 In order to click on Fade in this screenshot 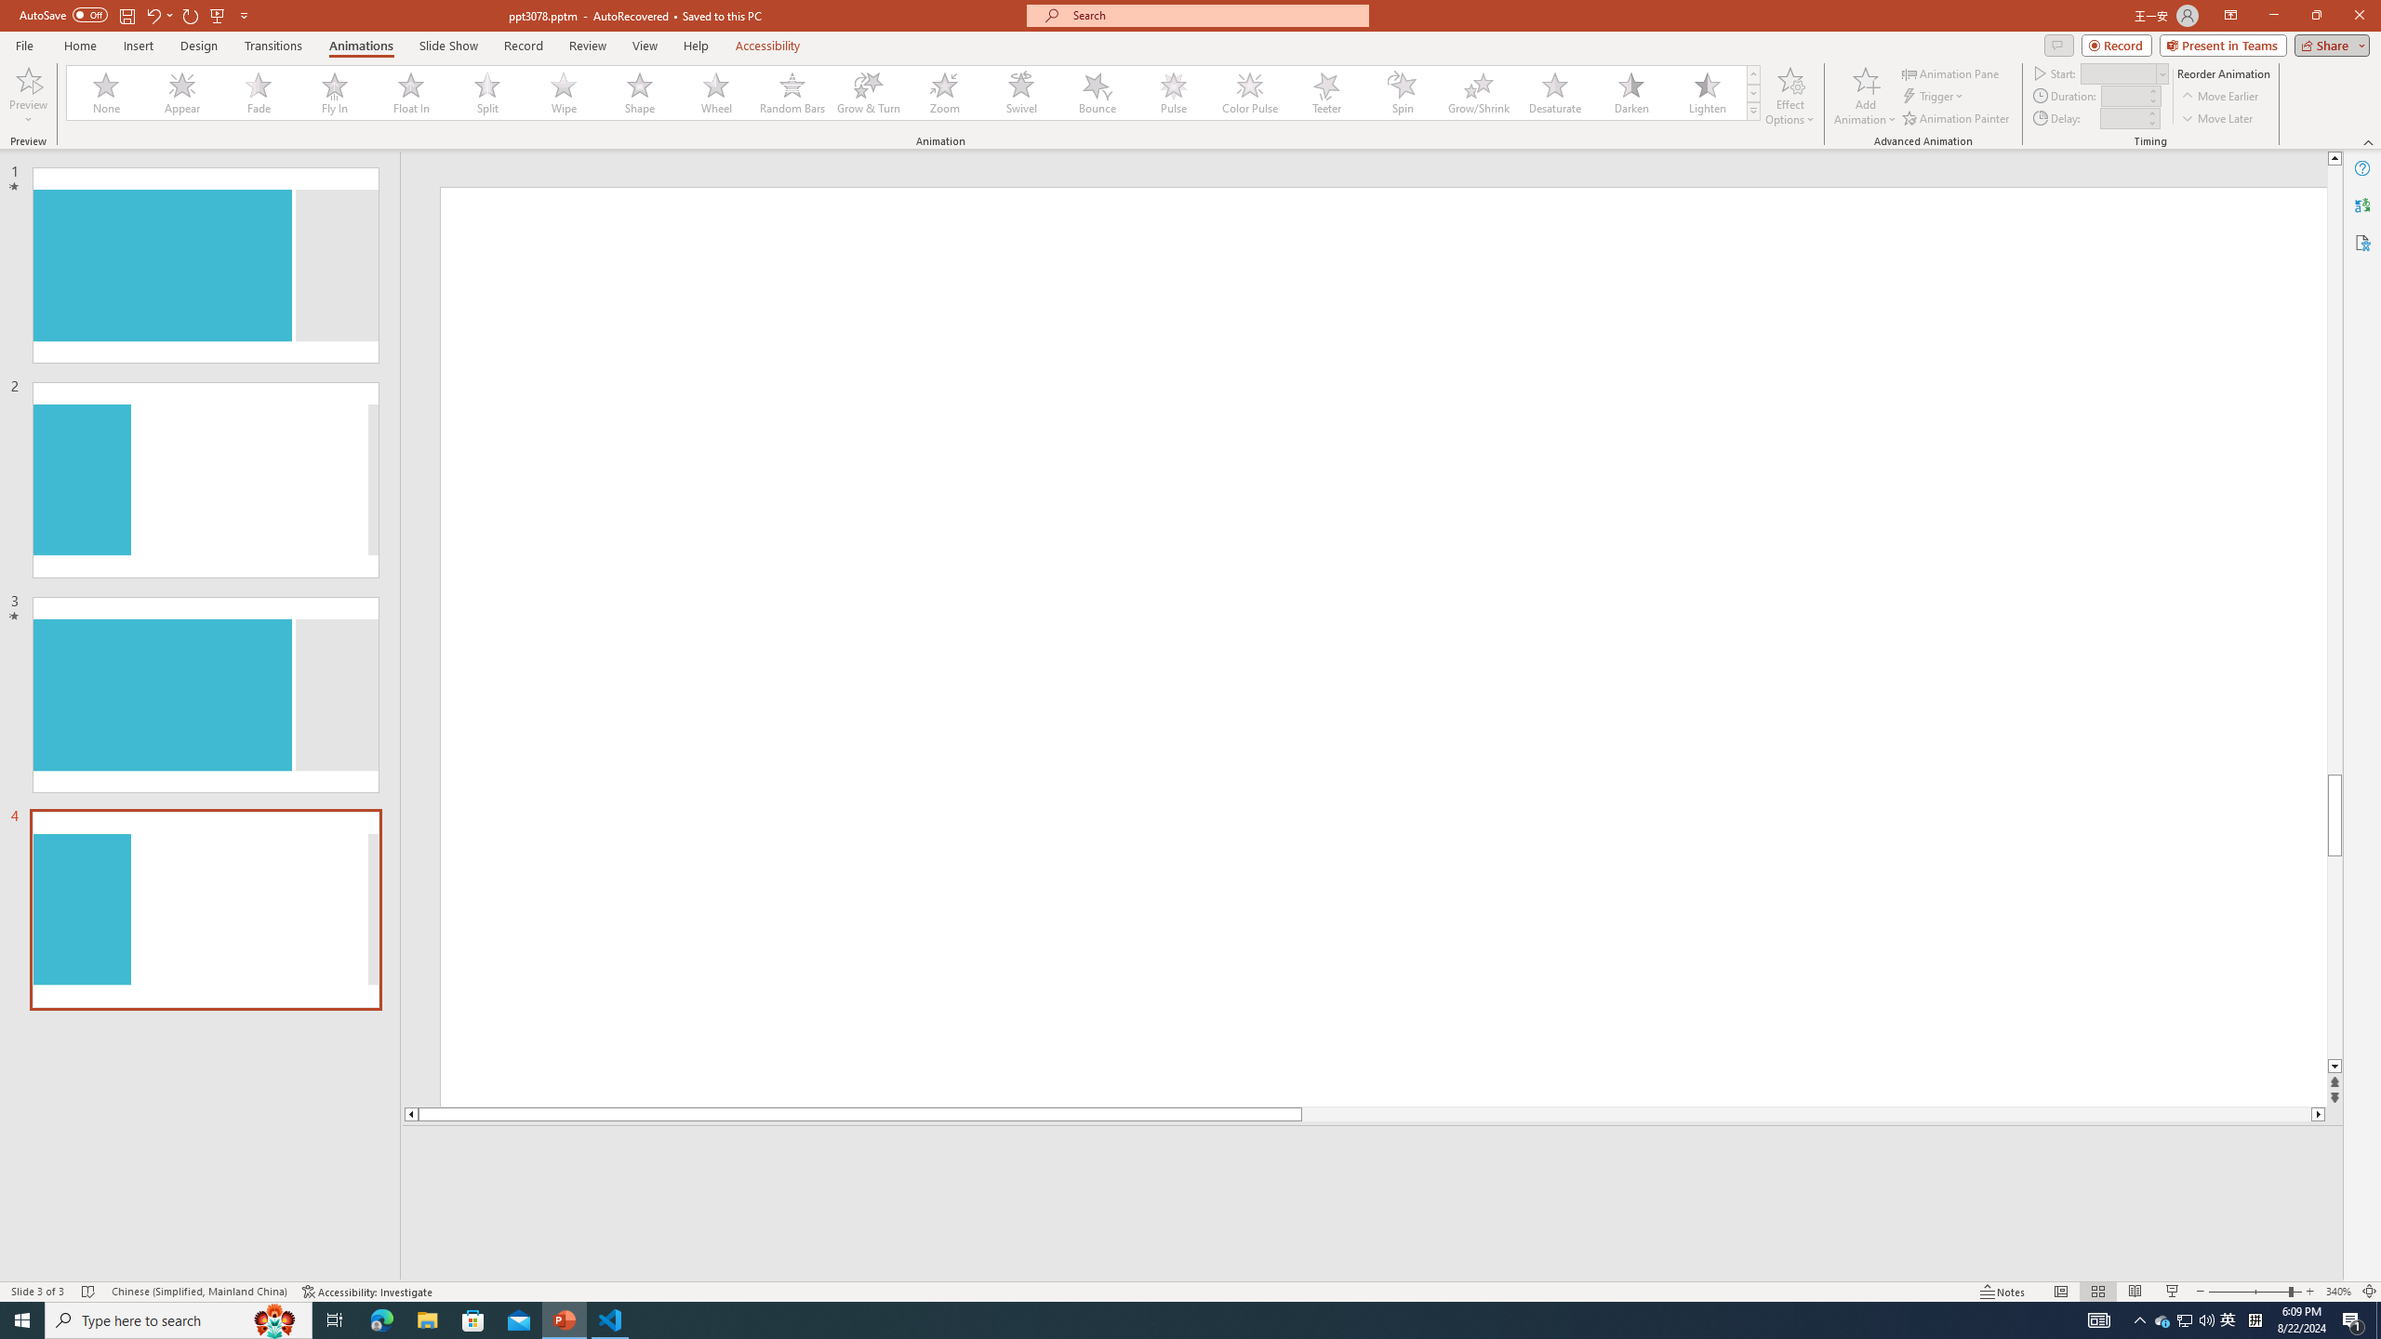, I will do `click(259, 93)`.